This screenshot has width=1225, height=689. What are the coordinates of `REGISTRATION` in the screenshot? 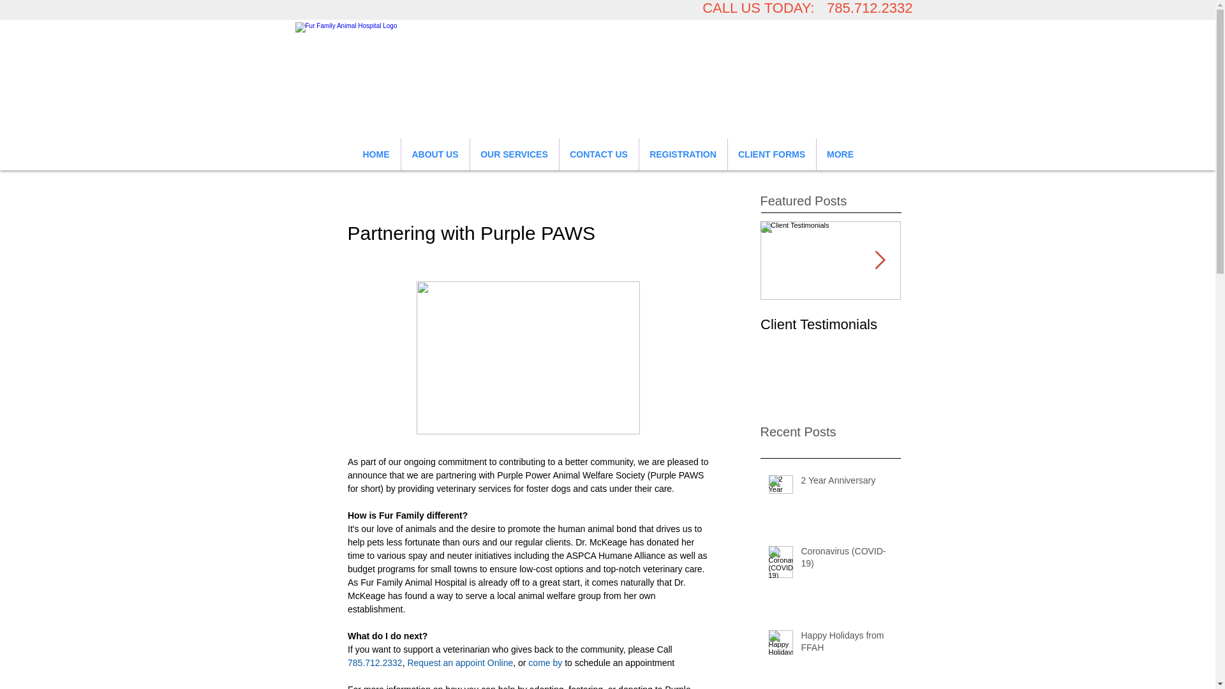 It's located at (683, 154).